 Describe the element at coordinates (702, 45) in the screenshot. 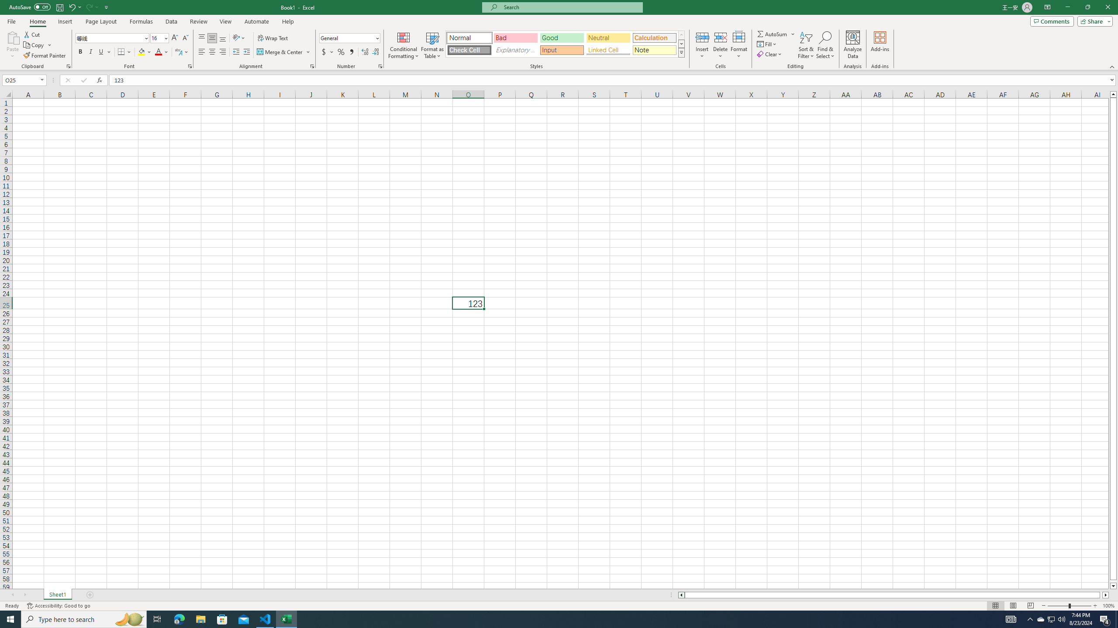

I see `Insert` at that location.